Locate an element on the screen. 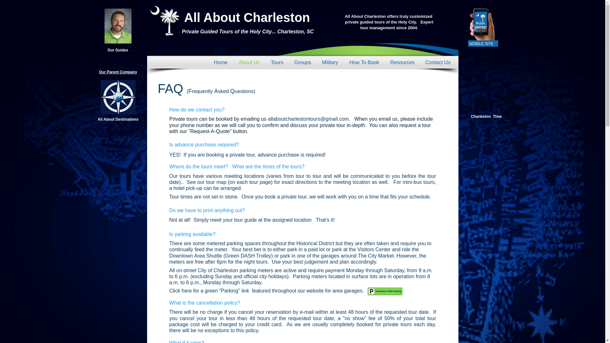  Our Guides is located at coordinates (118, 50).